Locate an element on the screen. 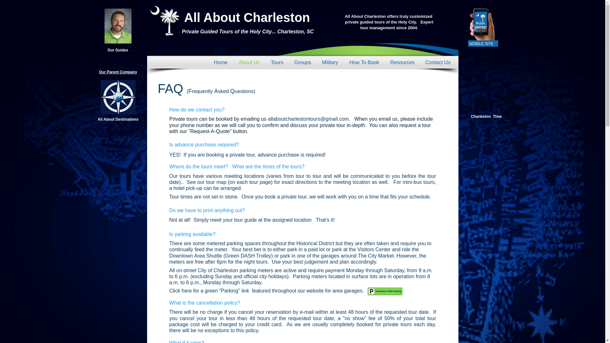  Our Guides is located at coordinates (118, 50).